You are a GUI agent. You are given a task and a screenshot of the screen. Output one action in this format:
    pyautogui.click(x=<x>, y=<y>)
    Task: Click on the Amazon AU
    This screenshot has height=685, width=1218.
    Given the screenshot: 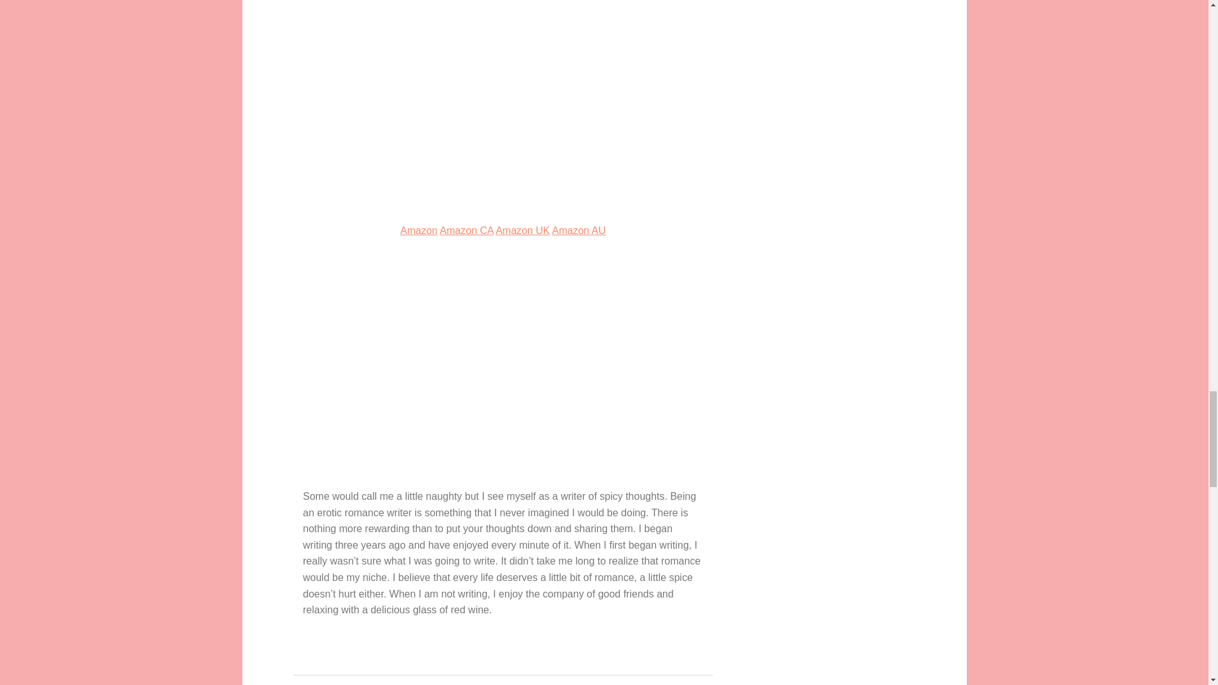 What is the action you would take?
    pyautogui.click(x=579, y=230)
    